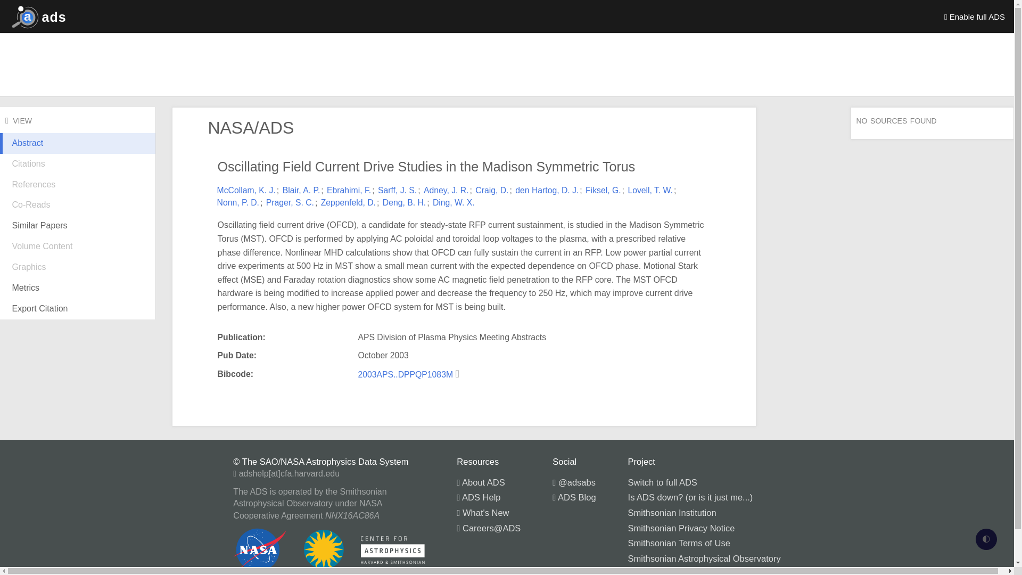  What do you see at coordinates (546, 190) in the screenshot?
I see `den Hartog, D. J.` at bounding box center [546, 190].